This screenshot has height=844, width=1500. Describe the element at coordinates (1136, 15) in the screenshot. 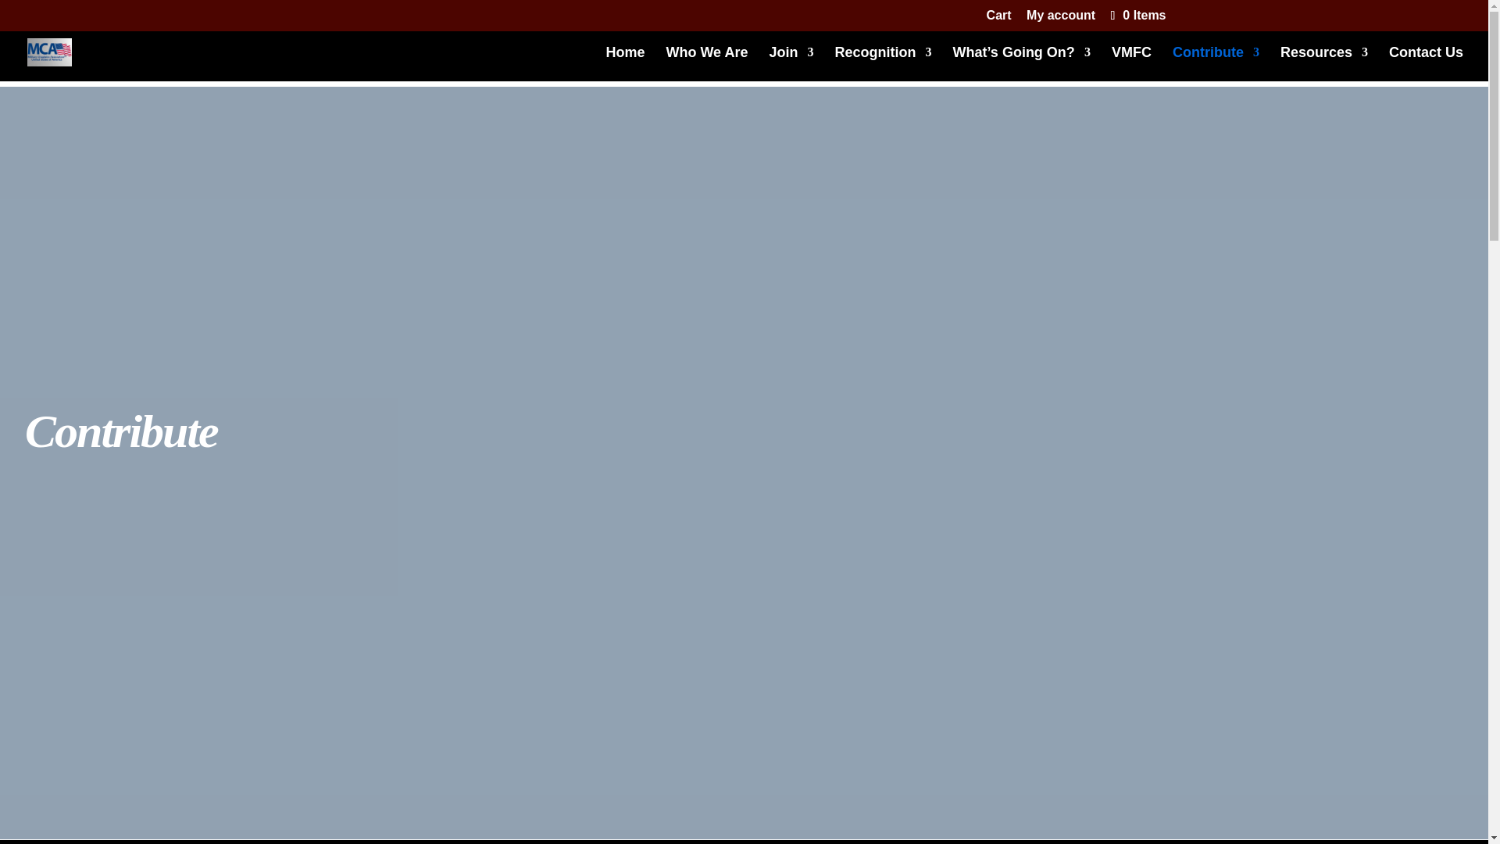

I see `0 Items` at that location.